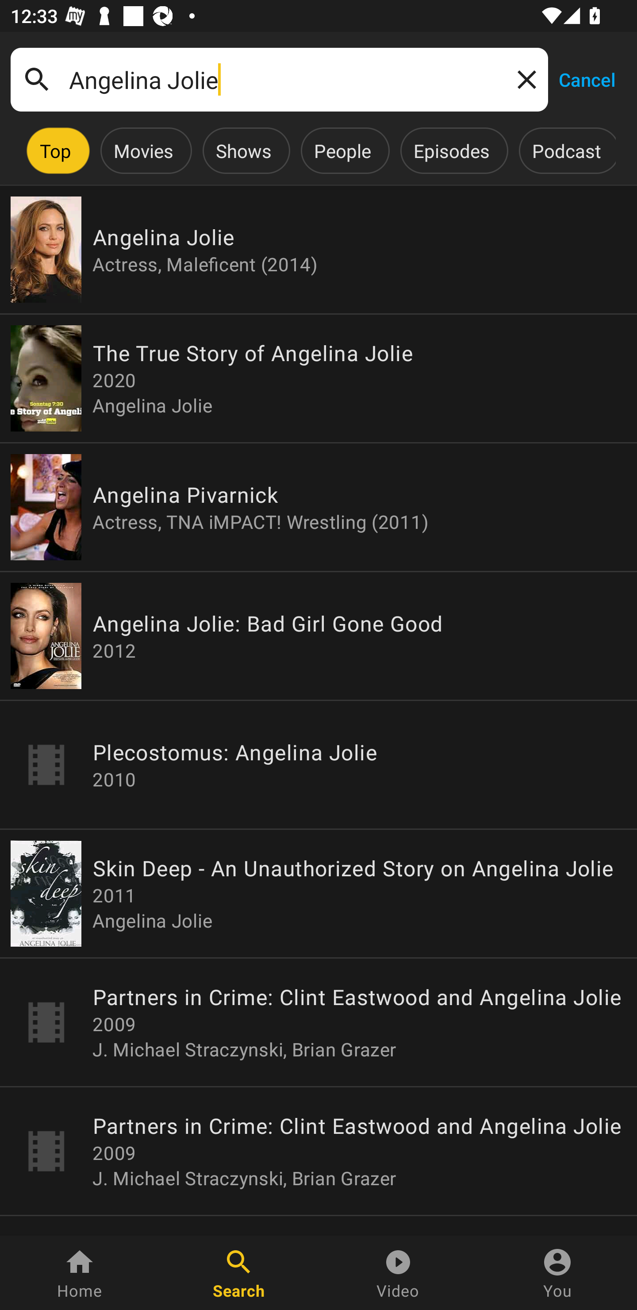  I want to click on Top, so click(55, 150).